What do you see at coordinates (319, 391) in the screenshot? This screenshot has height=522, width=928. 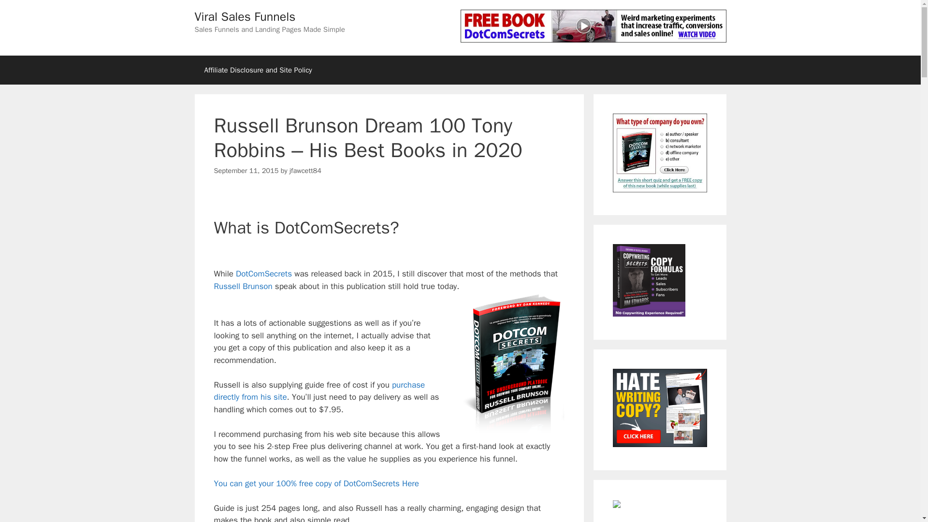 I see `purchase directly from his site` at bounding box center [319, 391].